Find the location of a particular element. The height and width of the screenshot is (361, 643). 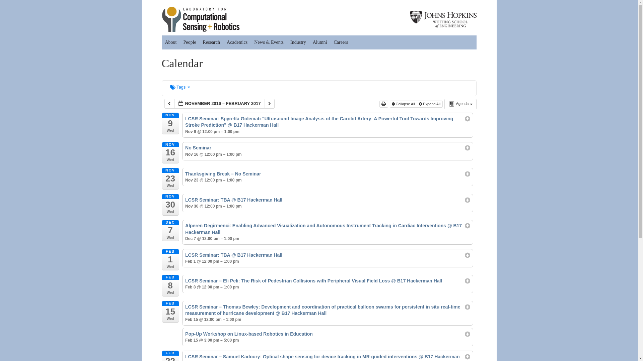

Tags is located at coordinates (180, 87).